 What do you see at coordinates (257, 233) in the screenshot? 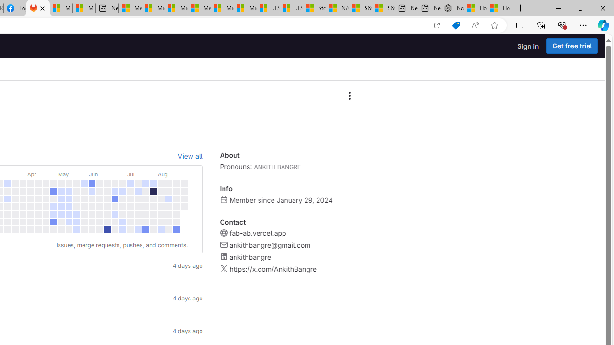
I see `fab-ab.vercel.app` at bounding box center [257, 233].